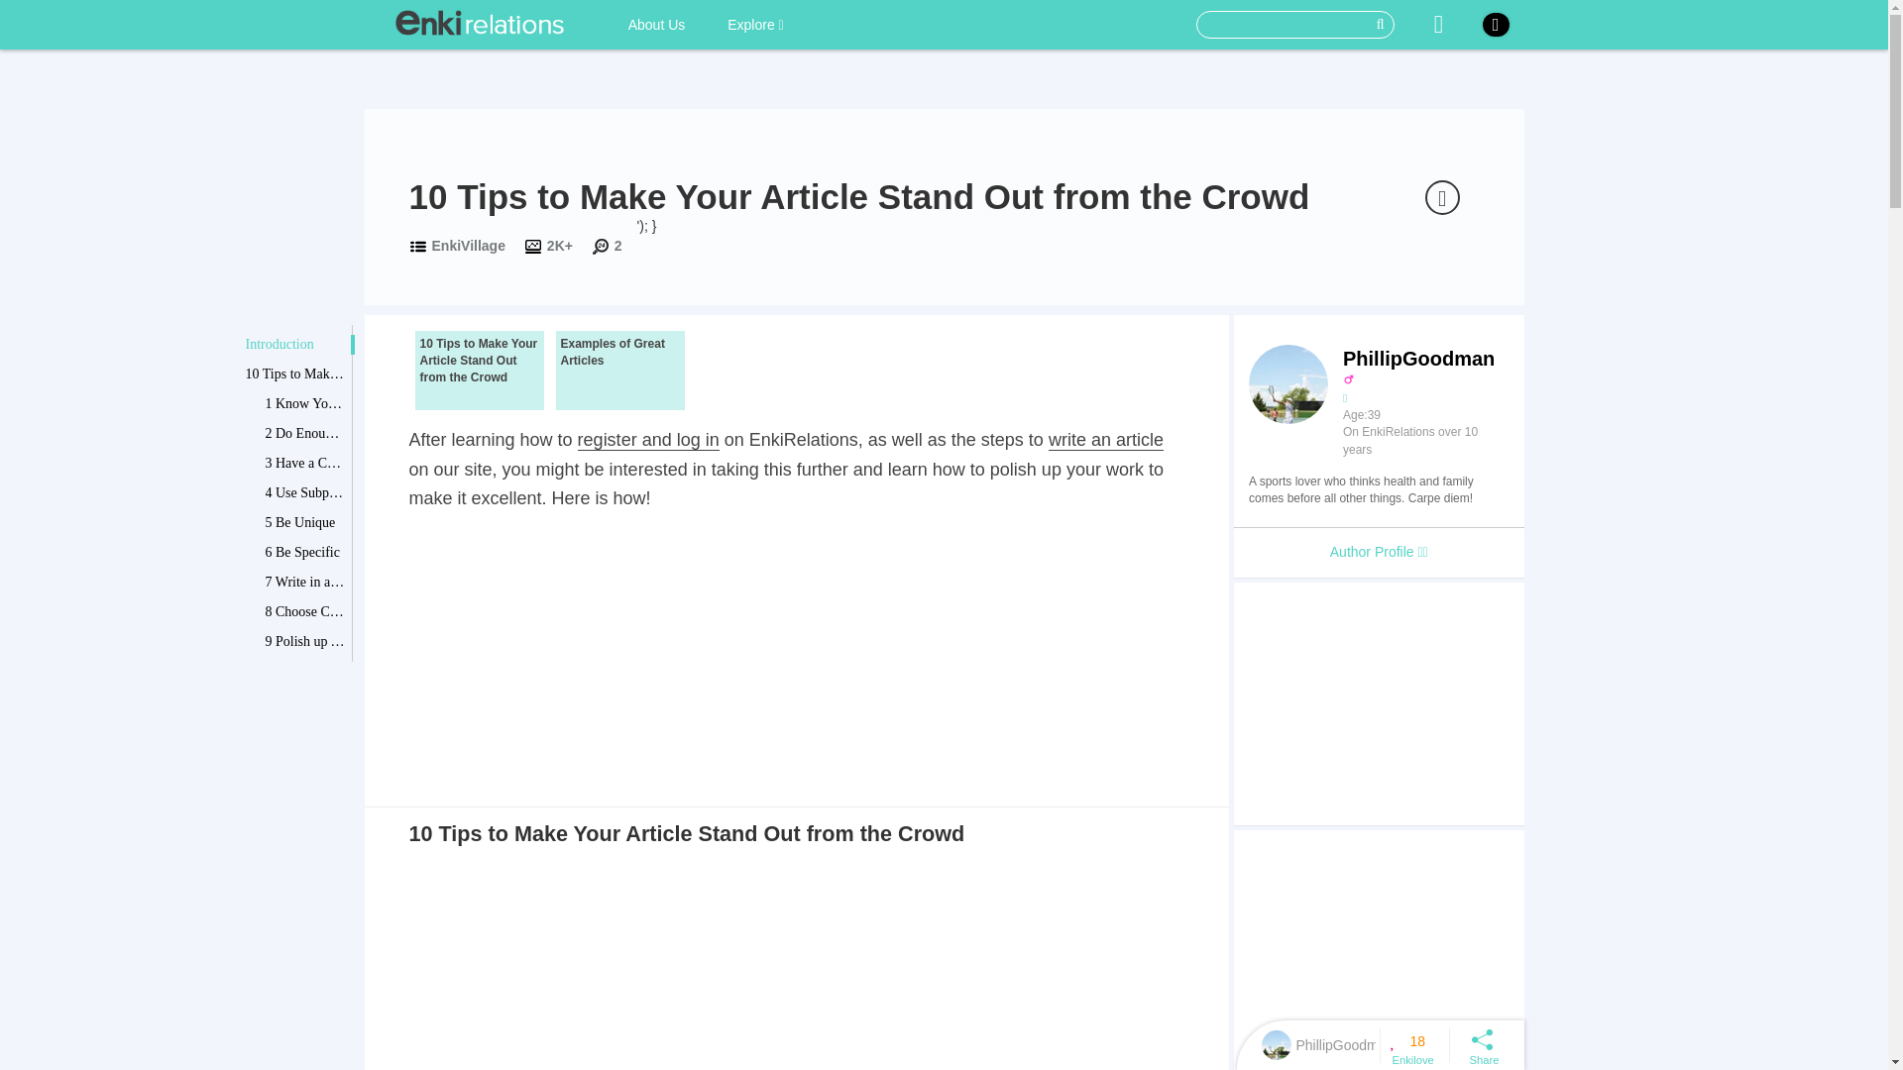 The width and height of the screenshot is (1903, 1070). What do you see at coordinates (305, 850) in the screenshot?
I see `Point 5` at bounding box center [305, 850].